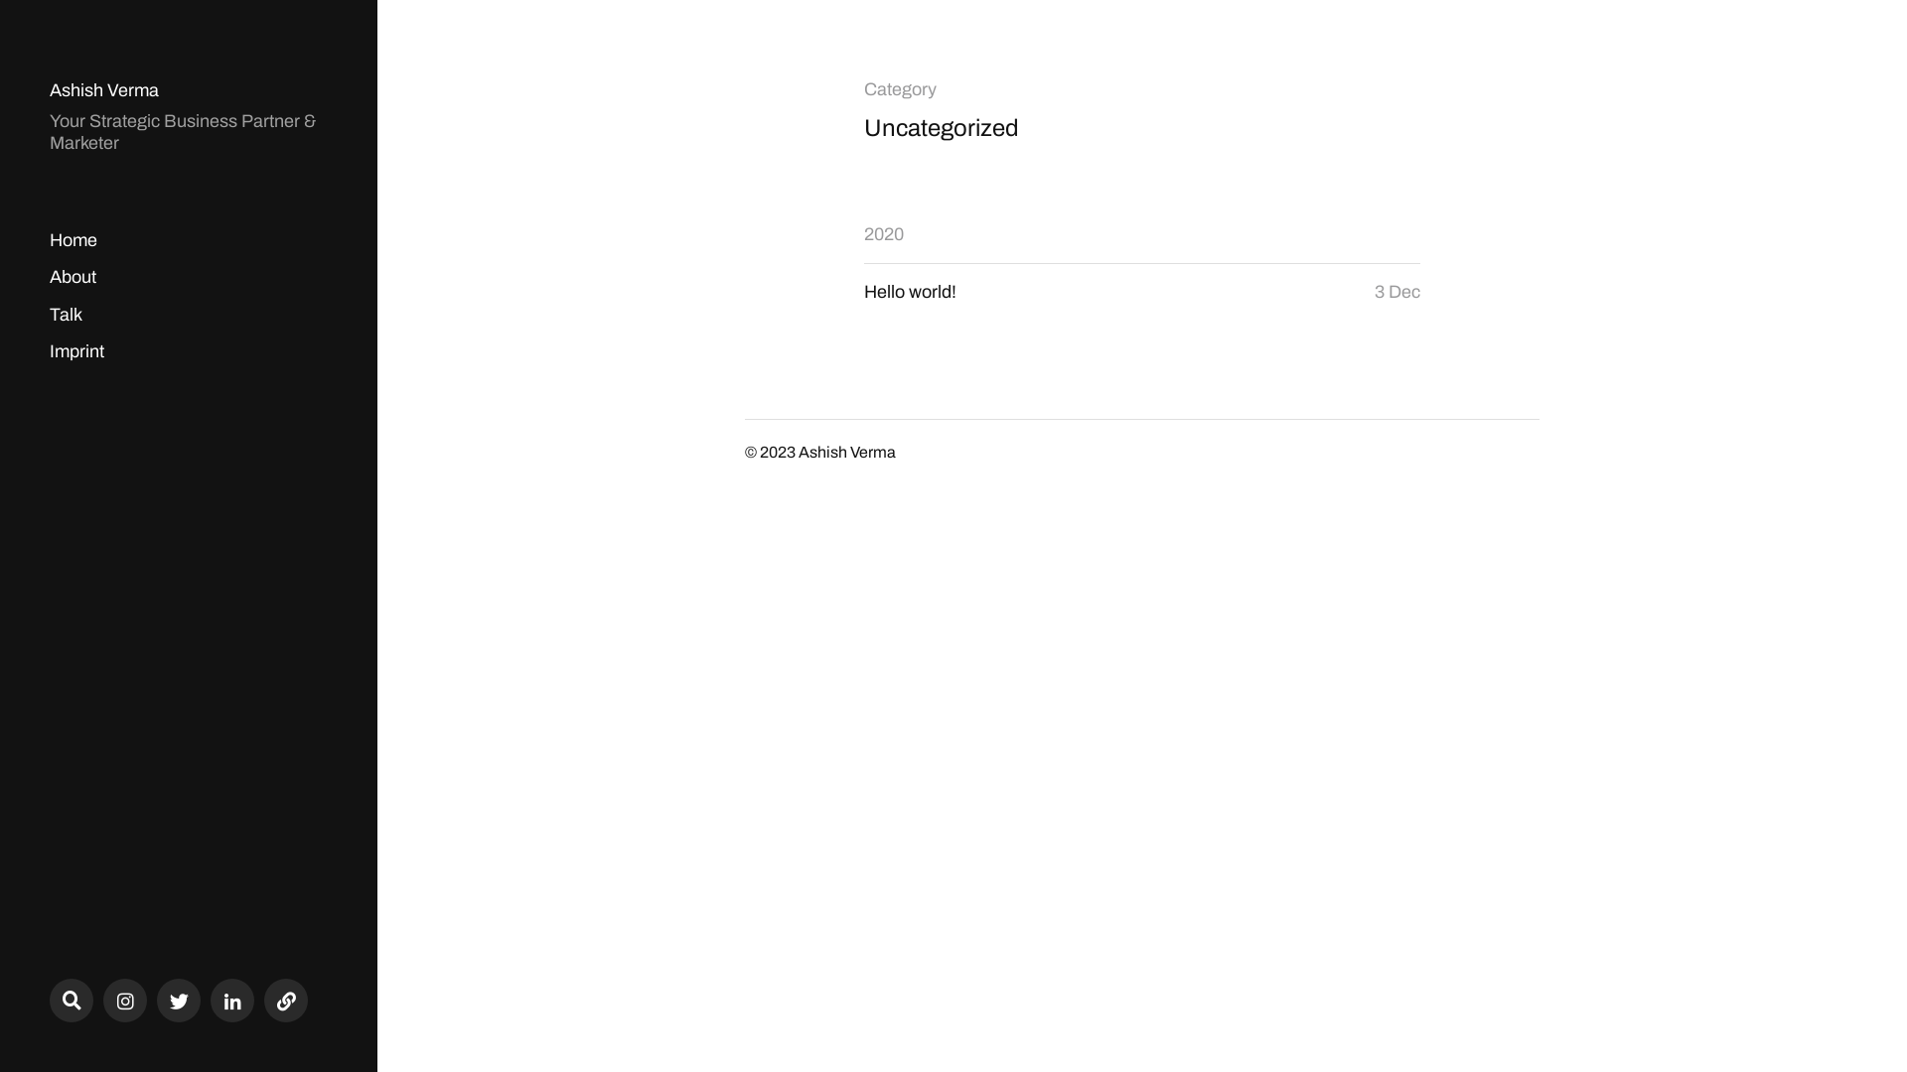  Describe the element at coordinates (286, 1001) in the screenshot. I see `Ashish on Xing` at that location.